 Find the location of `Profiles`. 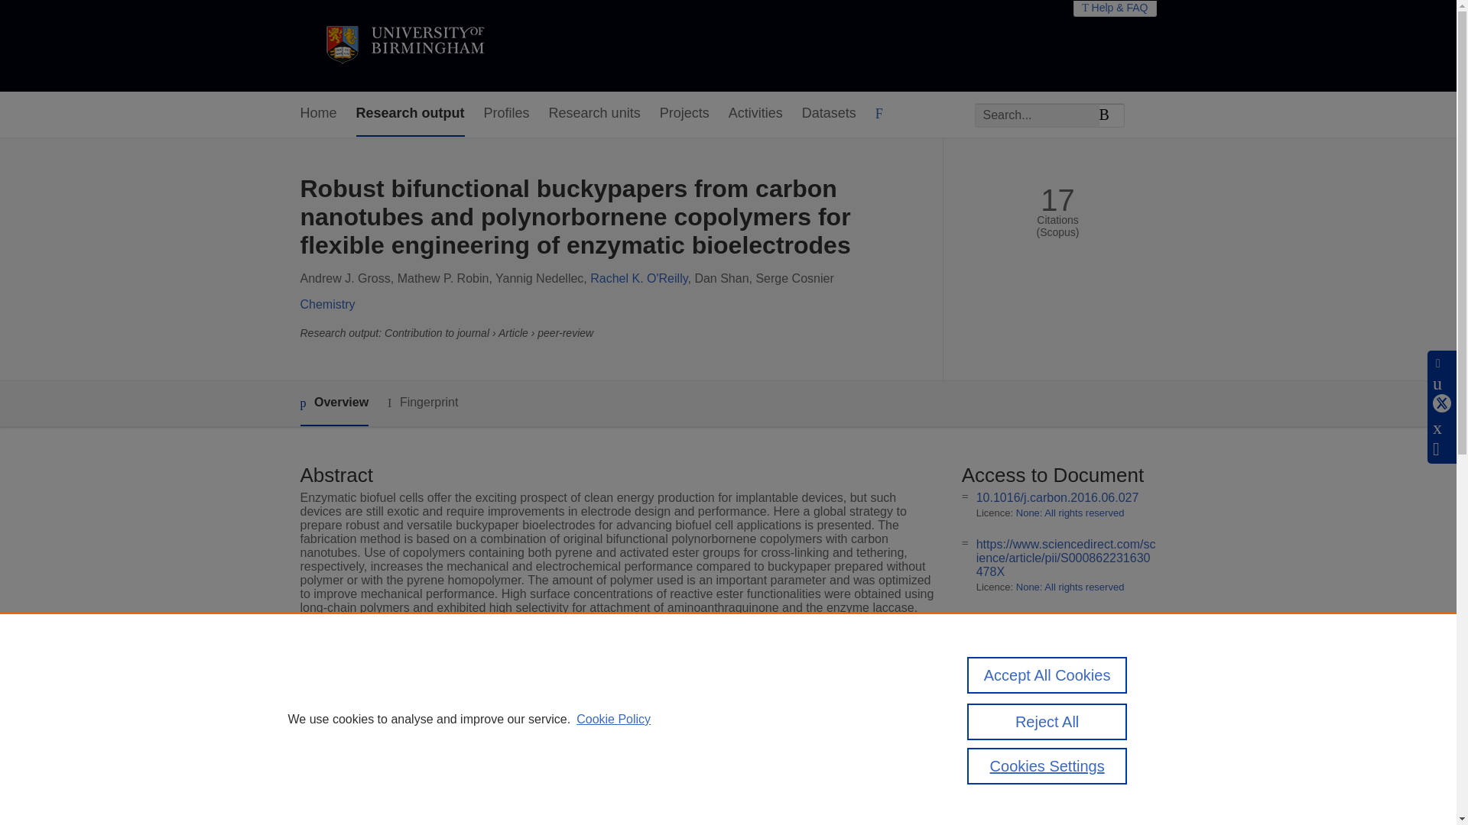

Profiles is located at coordinates (507, 114).